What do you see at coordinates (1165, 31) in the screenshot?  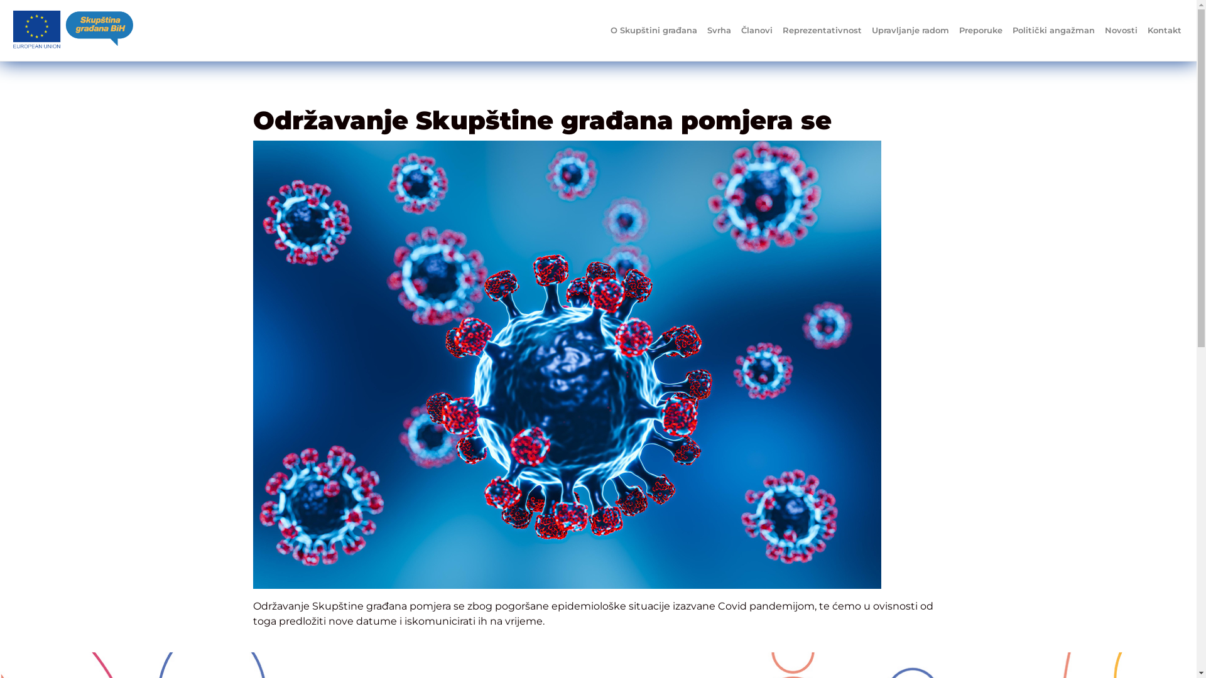 I see `Kontakt` at bounding box center [1165, 31].